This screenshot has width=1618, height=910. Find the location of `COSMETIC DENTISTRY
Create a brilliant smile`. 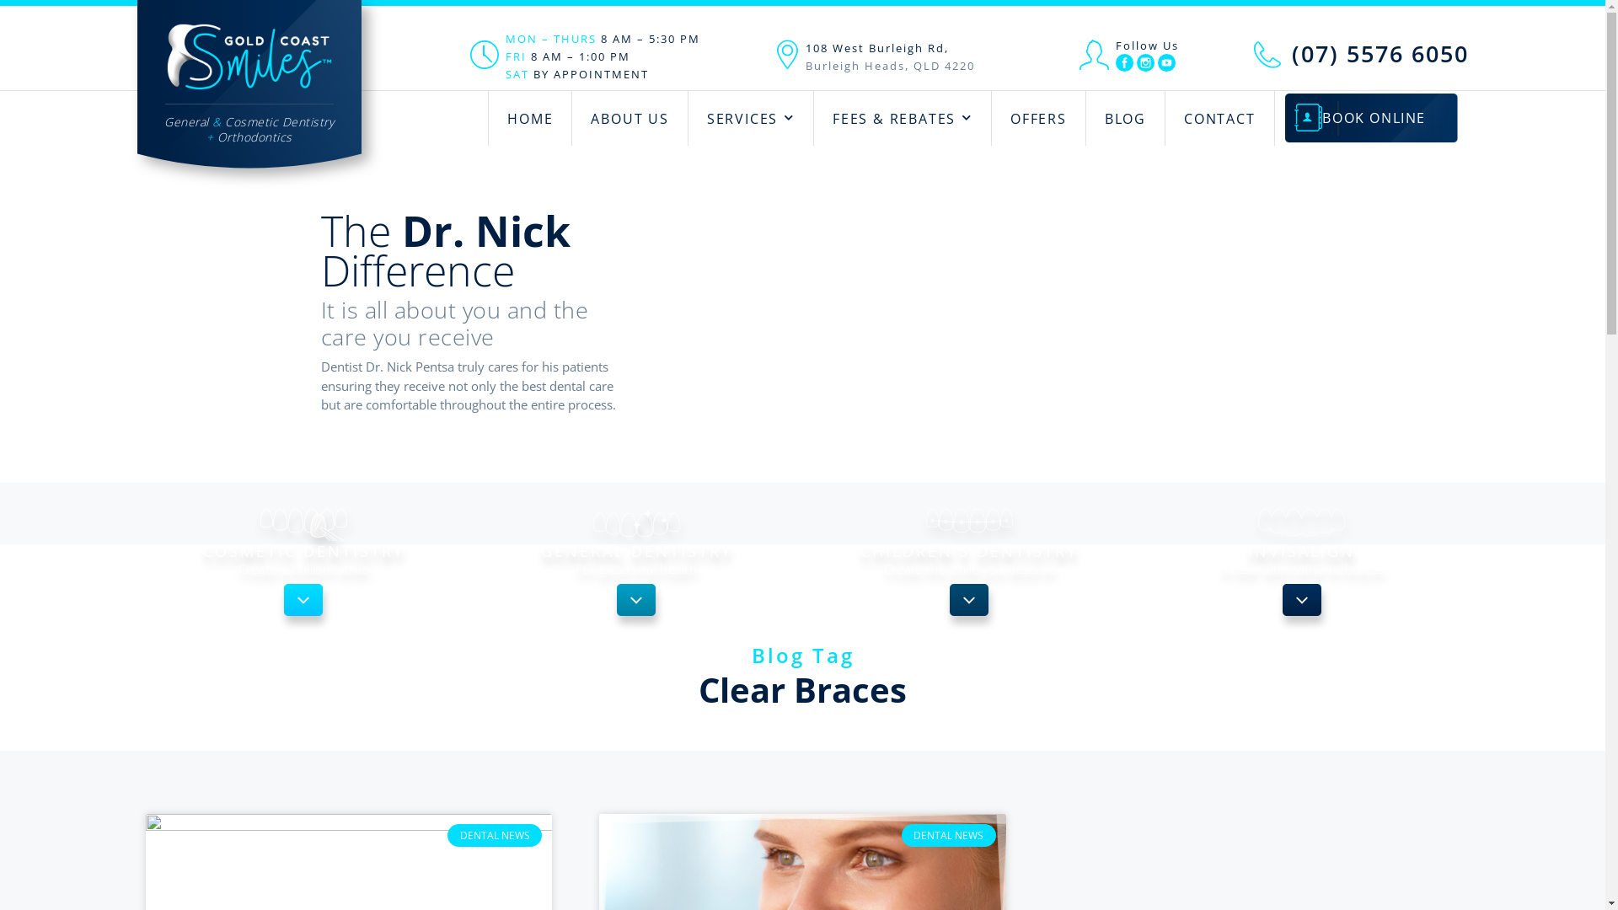

COSMETIC DENTISTRY
Create a brilliant smile is located at coordinates (303, 548).